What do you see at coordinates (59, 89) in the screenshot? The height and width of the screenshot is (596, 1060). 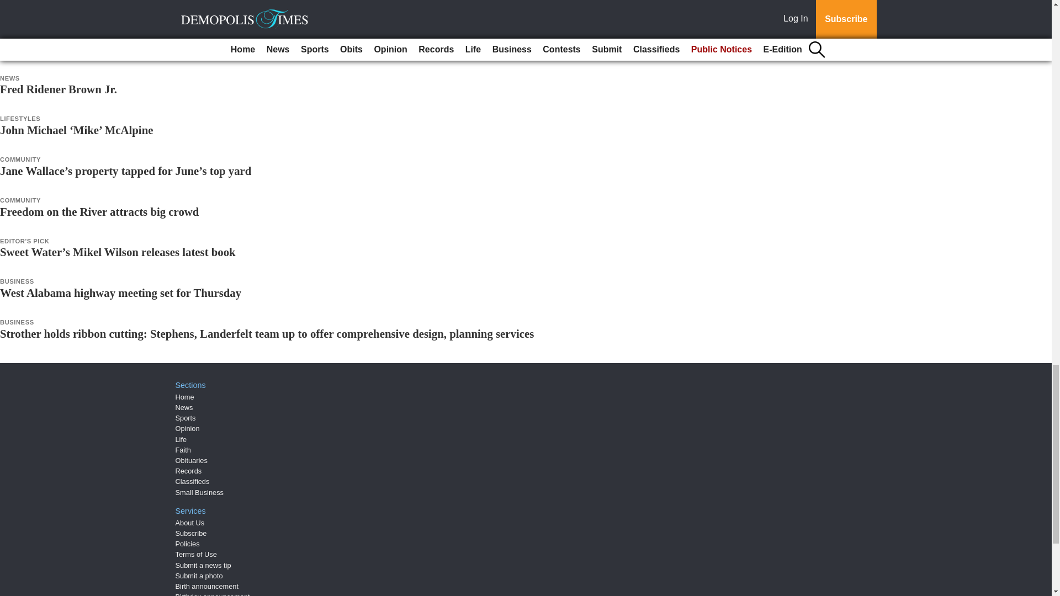 I see `Fred Ridener Brown Jr.` at bounding box center [59, 89].